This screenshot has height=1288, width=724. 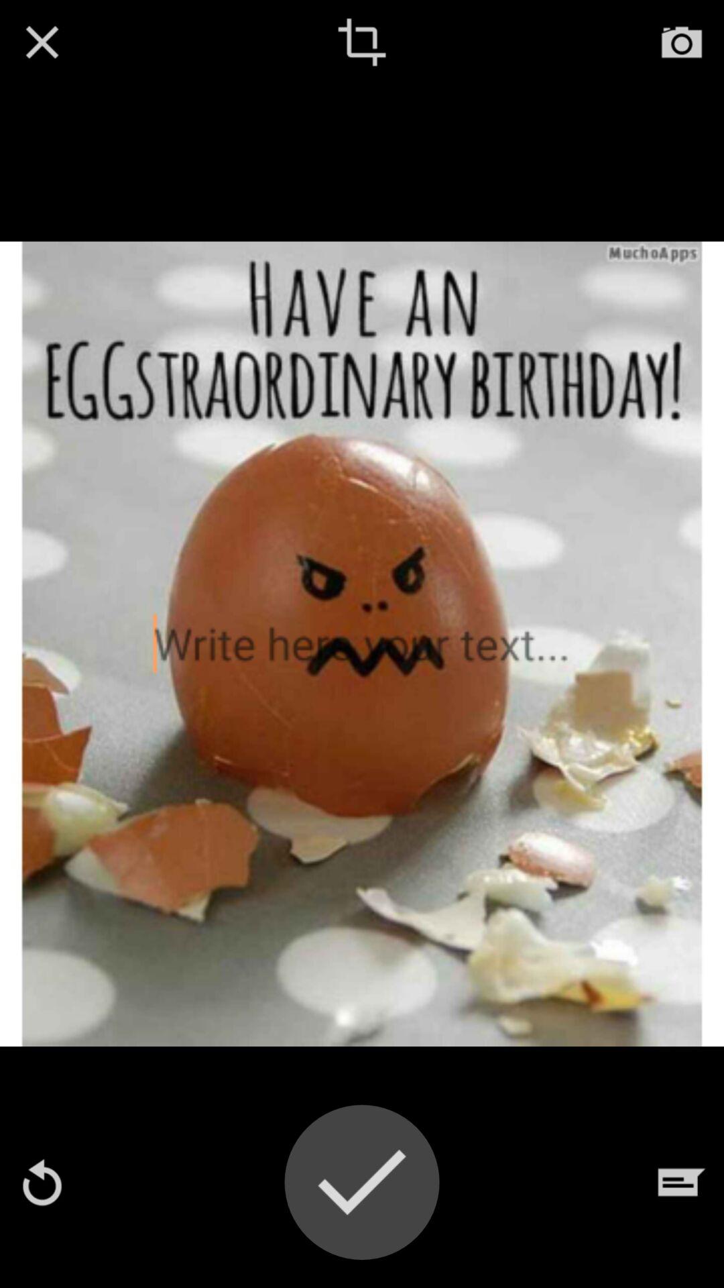 I want to click on camera, so click(x=682, y=42).